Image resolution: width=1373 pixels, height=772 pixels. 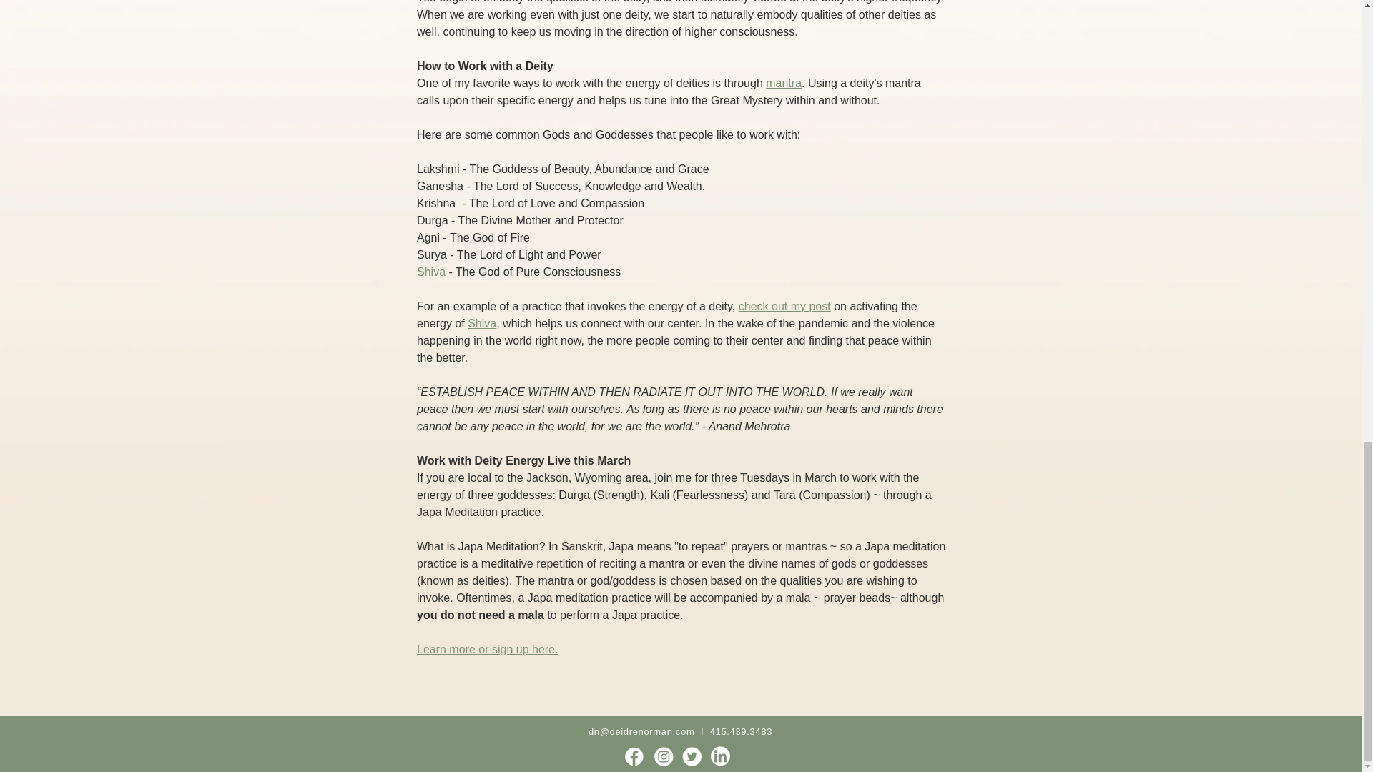 What do you see at coordinates (430, 272) in the screenshot?
I see `Shiva` at bounding box center [430, 272].